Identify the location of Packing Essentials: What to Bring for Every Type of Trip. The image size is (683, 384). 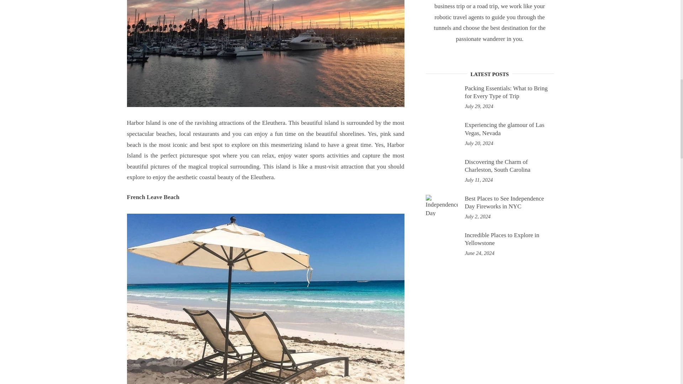
(441, 95).